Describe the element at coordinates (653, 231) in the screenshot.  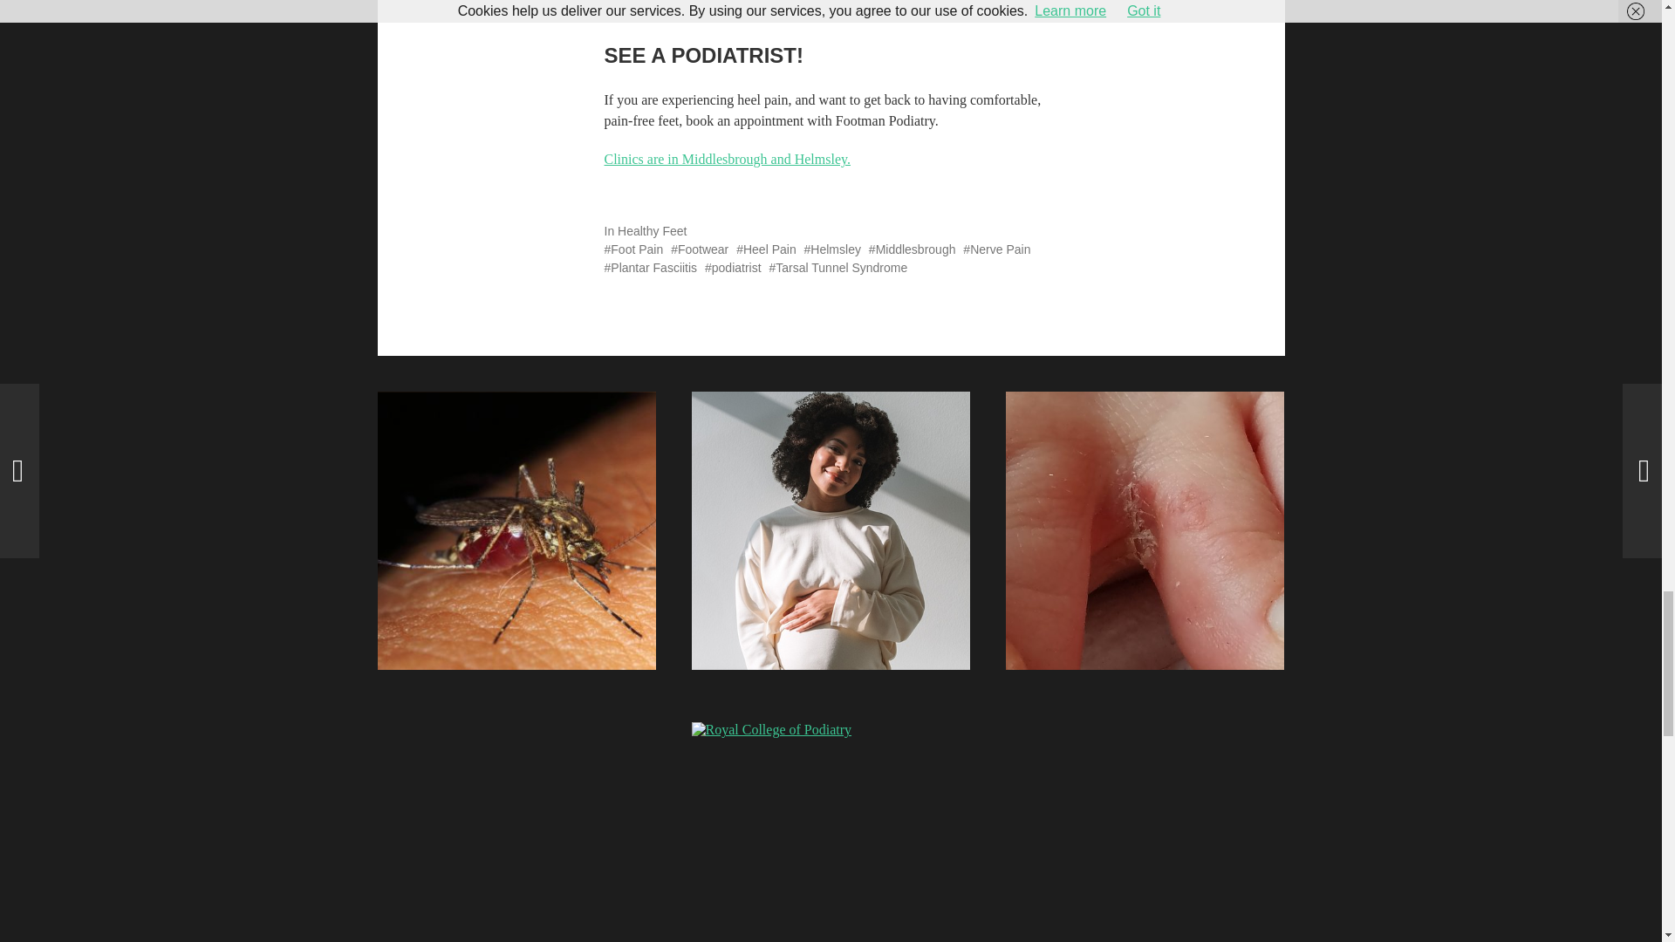
I see `Healthy Feet` at that location.